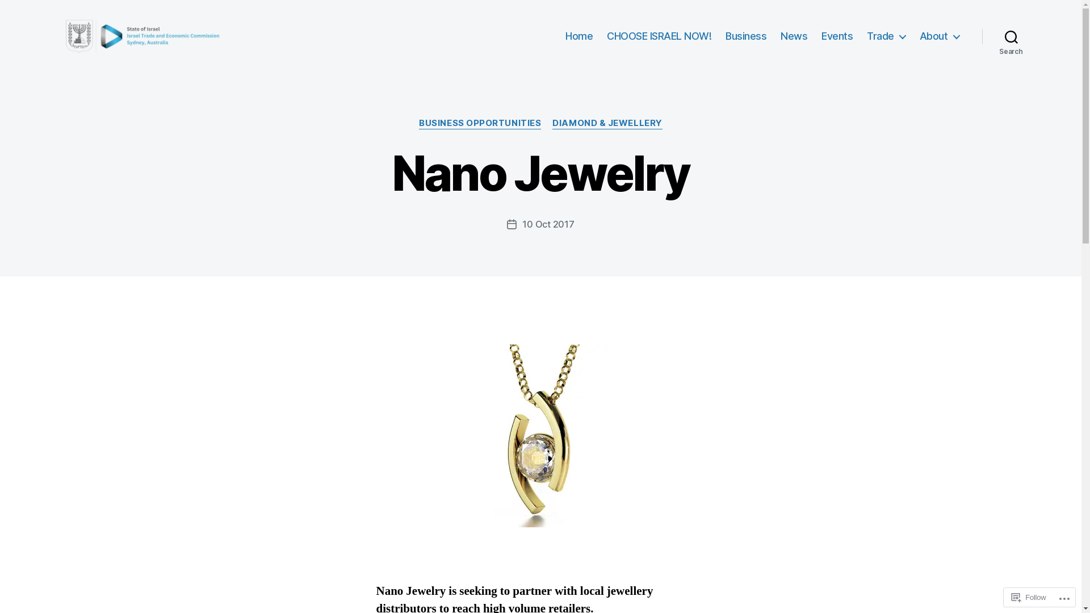  Describe the element at coordinates (1029, 597) in the screenshot. I see `Follow` at that location.